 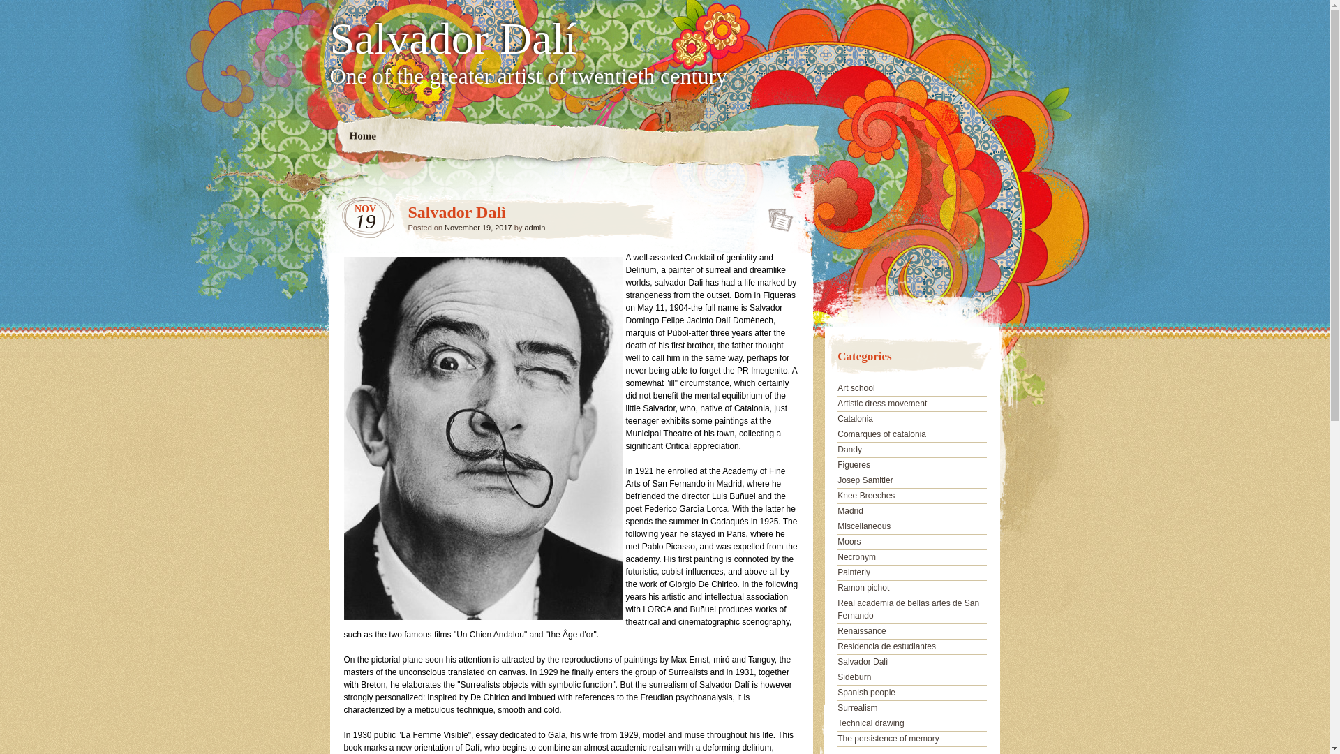 What do you see at coordinates (864, 526) in the screenshot?
I see `Miscellaneous` at bounding box center [864, 526].